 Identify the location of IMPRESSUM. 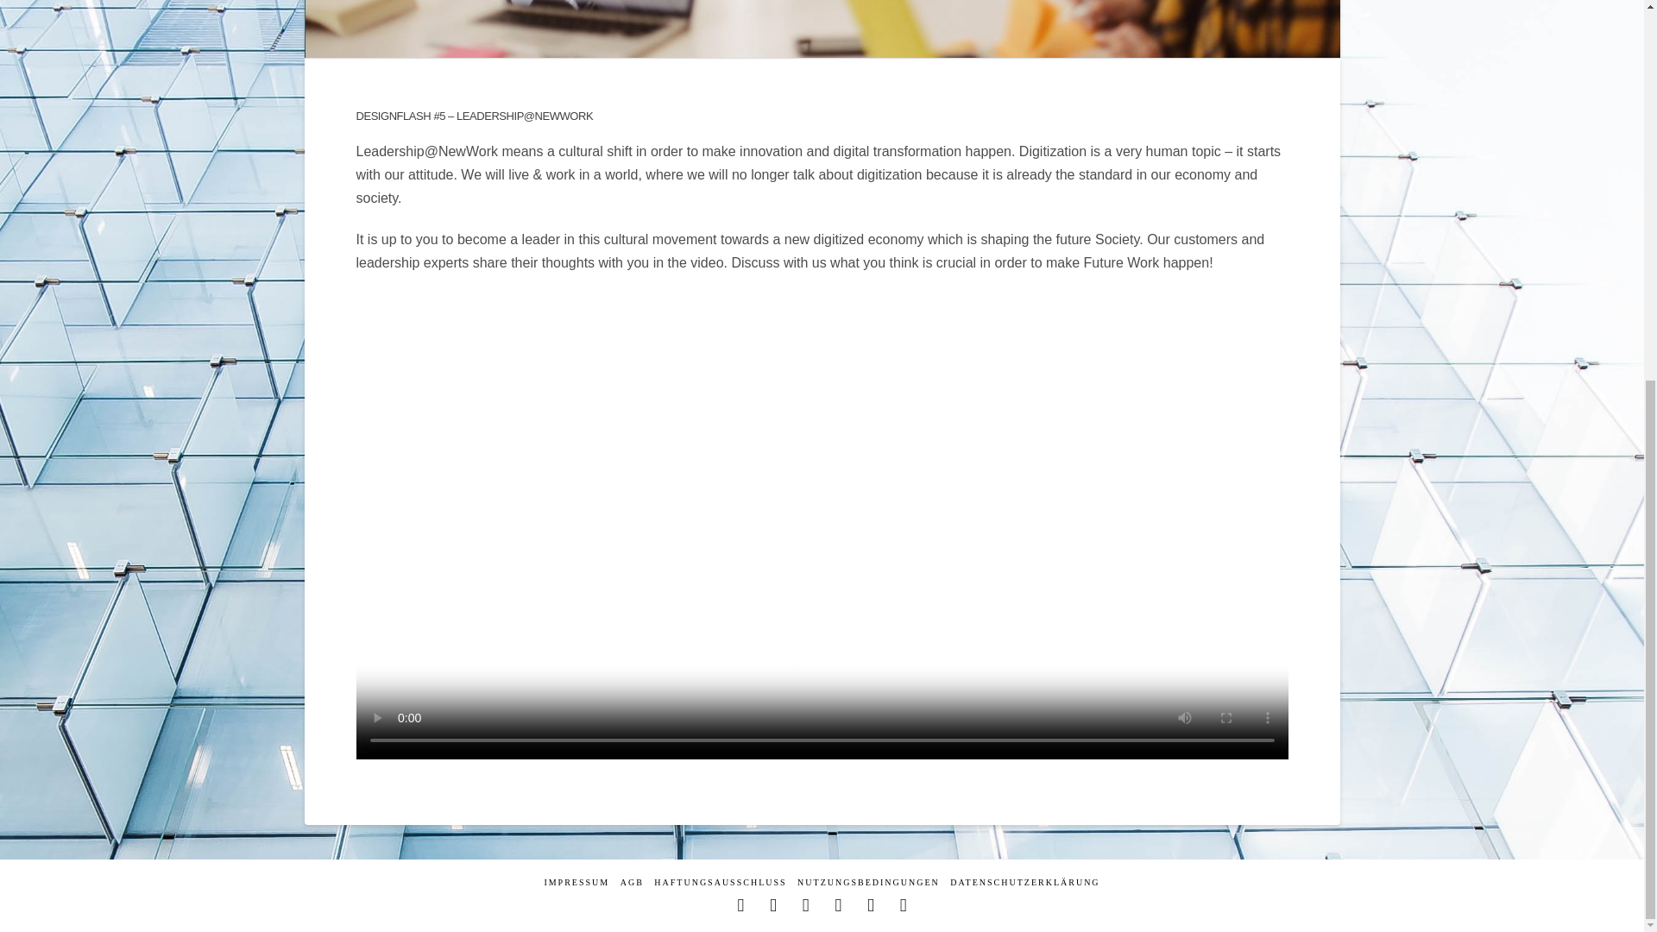
(576, 882).